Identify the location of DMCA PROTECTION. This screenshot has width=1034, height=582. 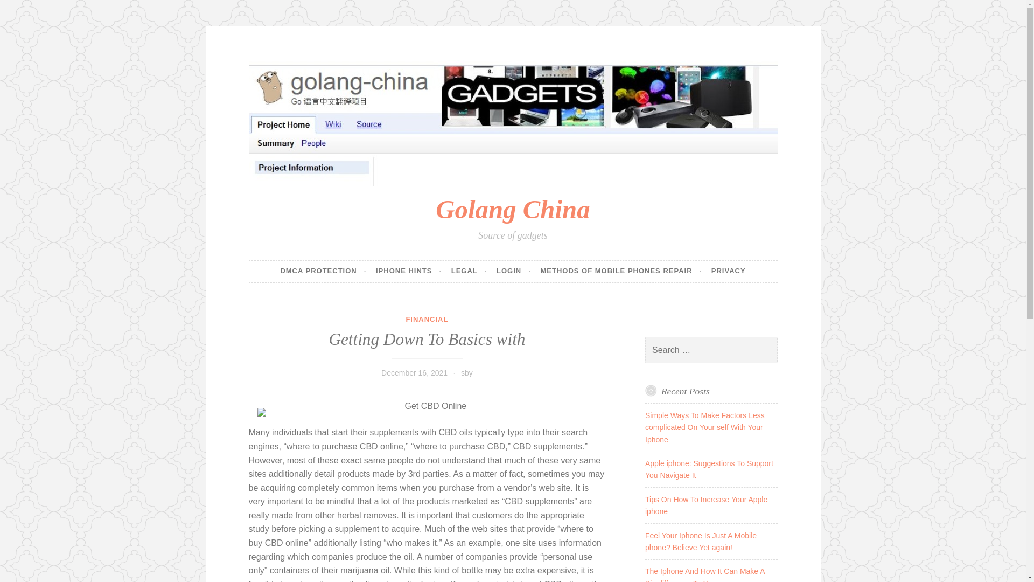
(323, 271).